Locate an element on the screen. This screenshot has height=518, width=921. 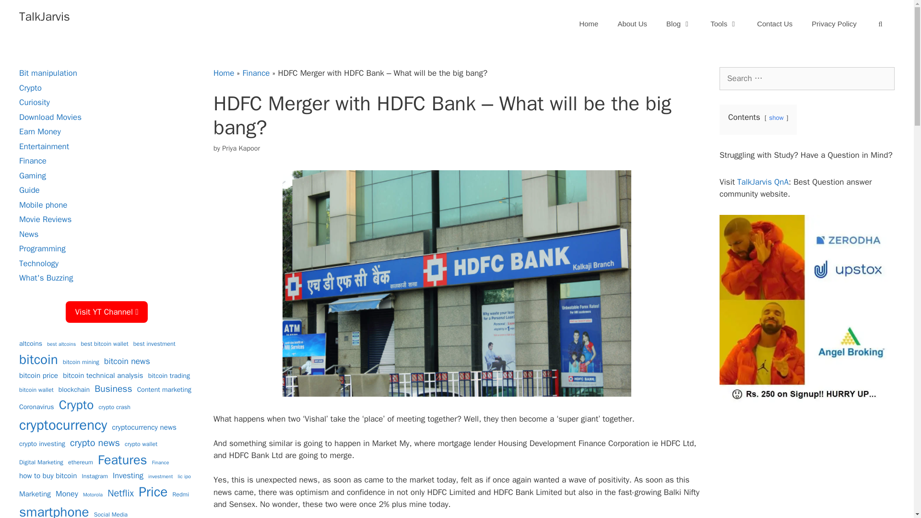
About Us is located at coordinates (632, 24).